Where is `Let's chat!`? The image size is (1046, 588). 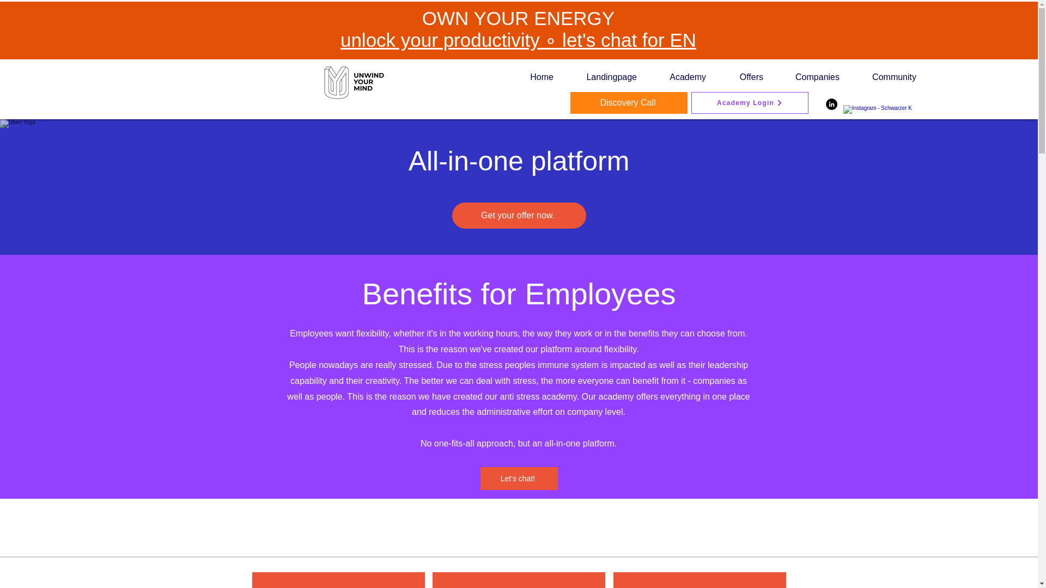 Let's chat! is located at coordinates (519, 478).